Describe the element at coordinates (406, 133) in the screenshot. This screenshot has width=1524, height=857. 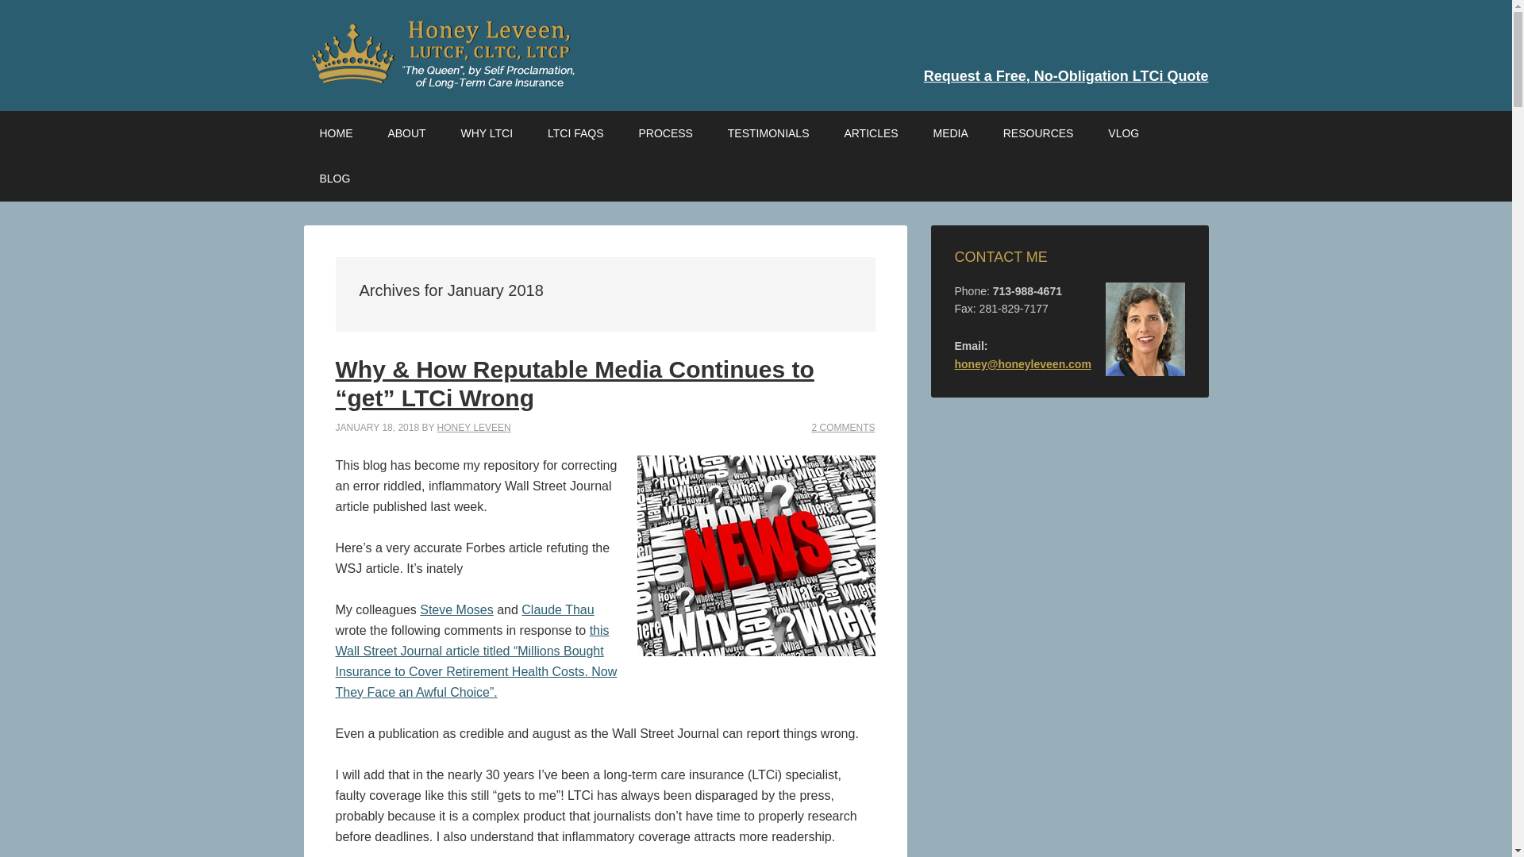
I see `ABOUT` at that location.